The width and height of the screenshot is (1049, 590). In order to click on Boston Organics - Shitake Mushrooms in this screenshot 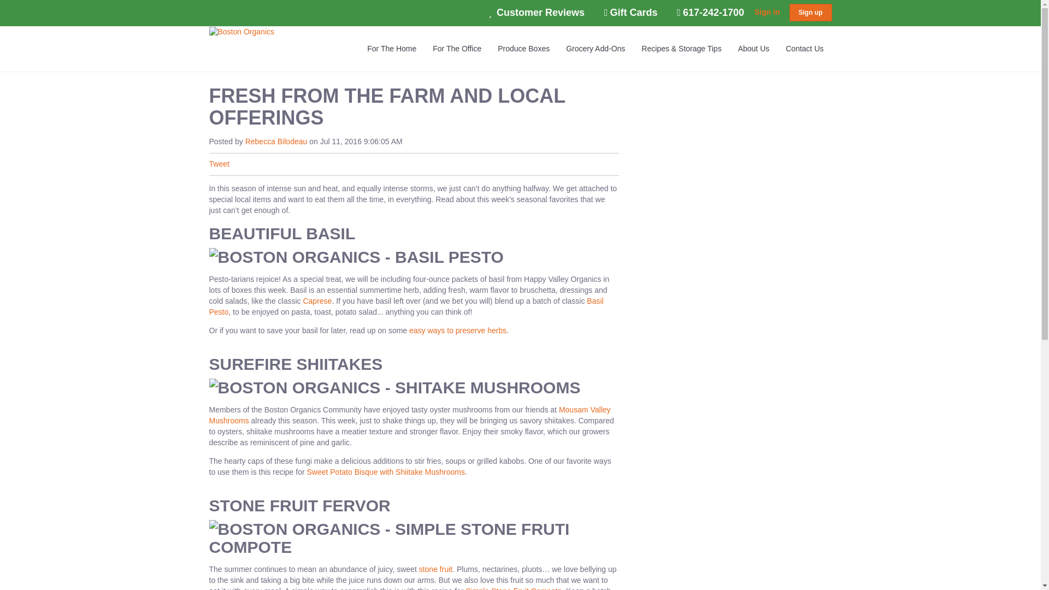, I will do `click(394, 387)`.